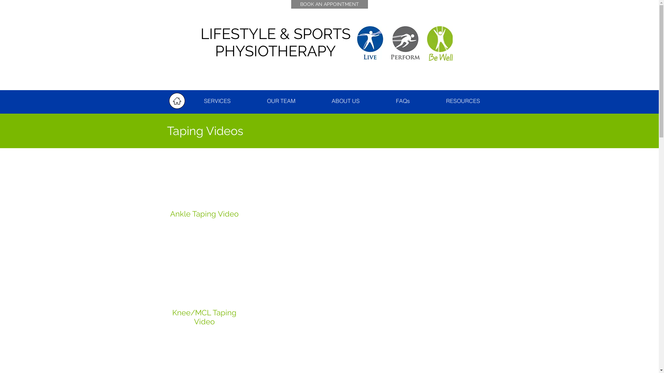 Image resolution: width=664 pixels, height=373 pixels. I want to click on ABOUT US, so click(345, 101).